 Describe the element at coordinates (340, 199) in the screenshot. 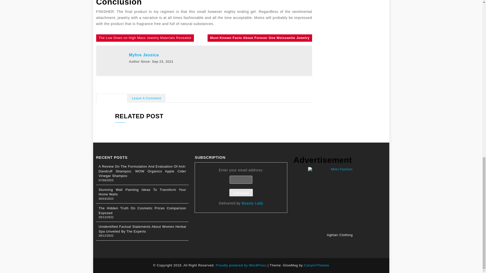

I see `Mimi Fashion` at that location.